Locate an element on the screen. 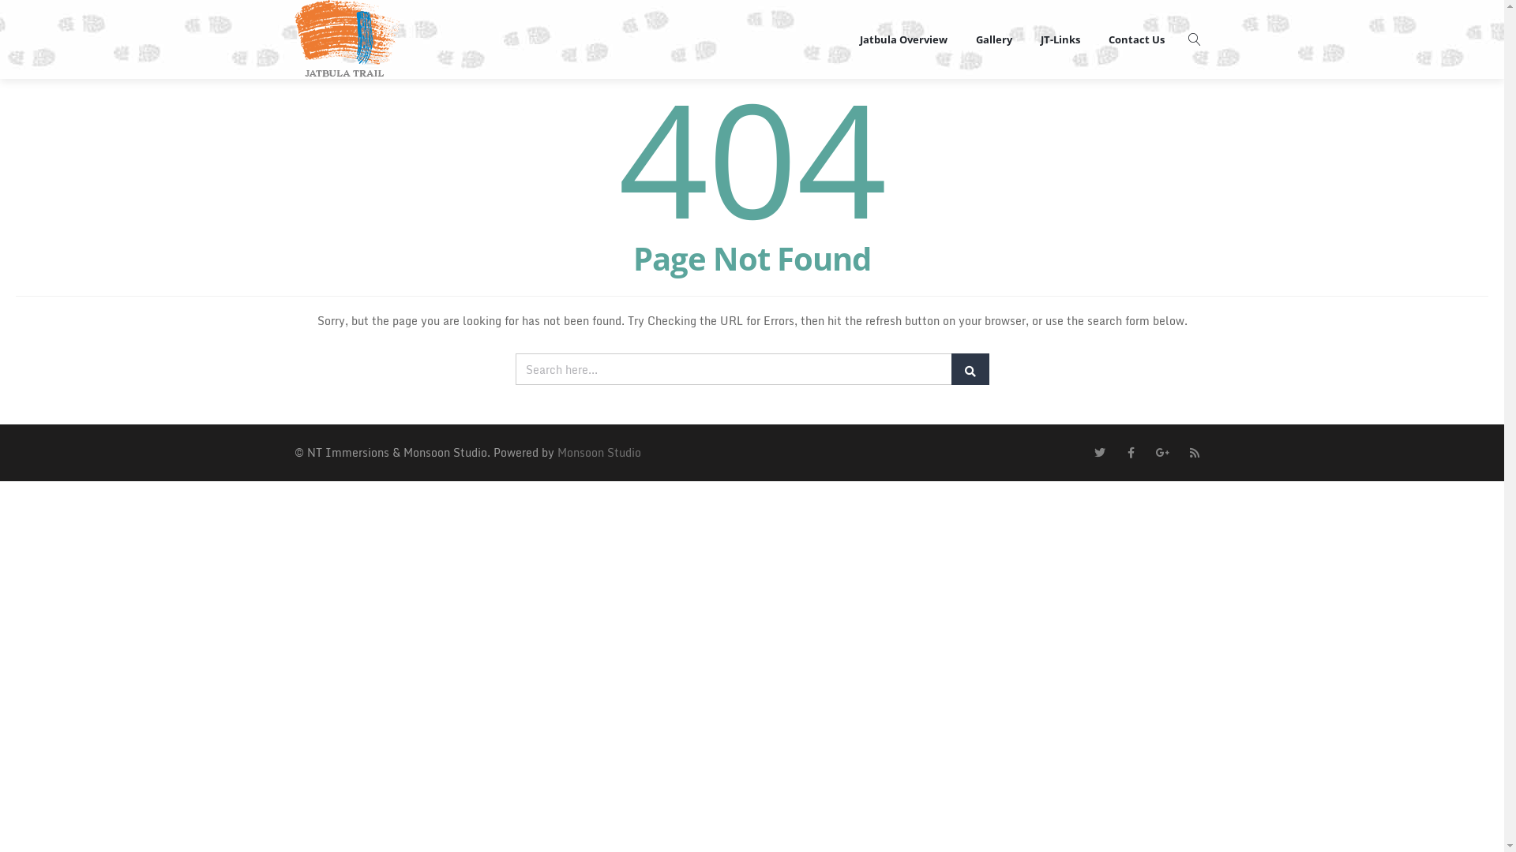  Monsoon Studio is located at coordinates (599, 453).